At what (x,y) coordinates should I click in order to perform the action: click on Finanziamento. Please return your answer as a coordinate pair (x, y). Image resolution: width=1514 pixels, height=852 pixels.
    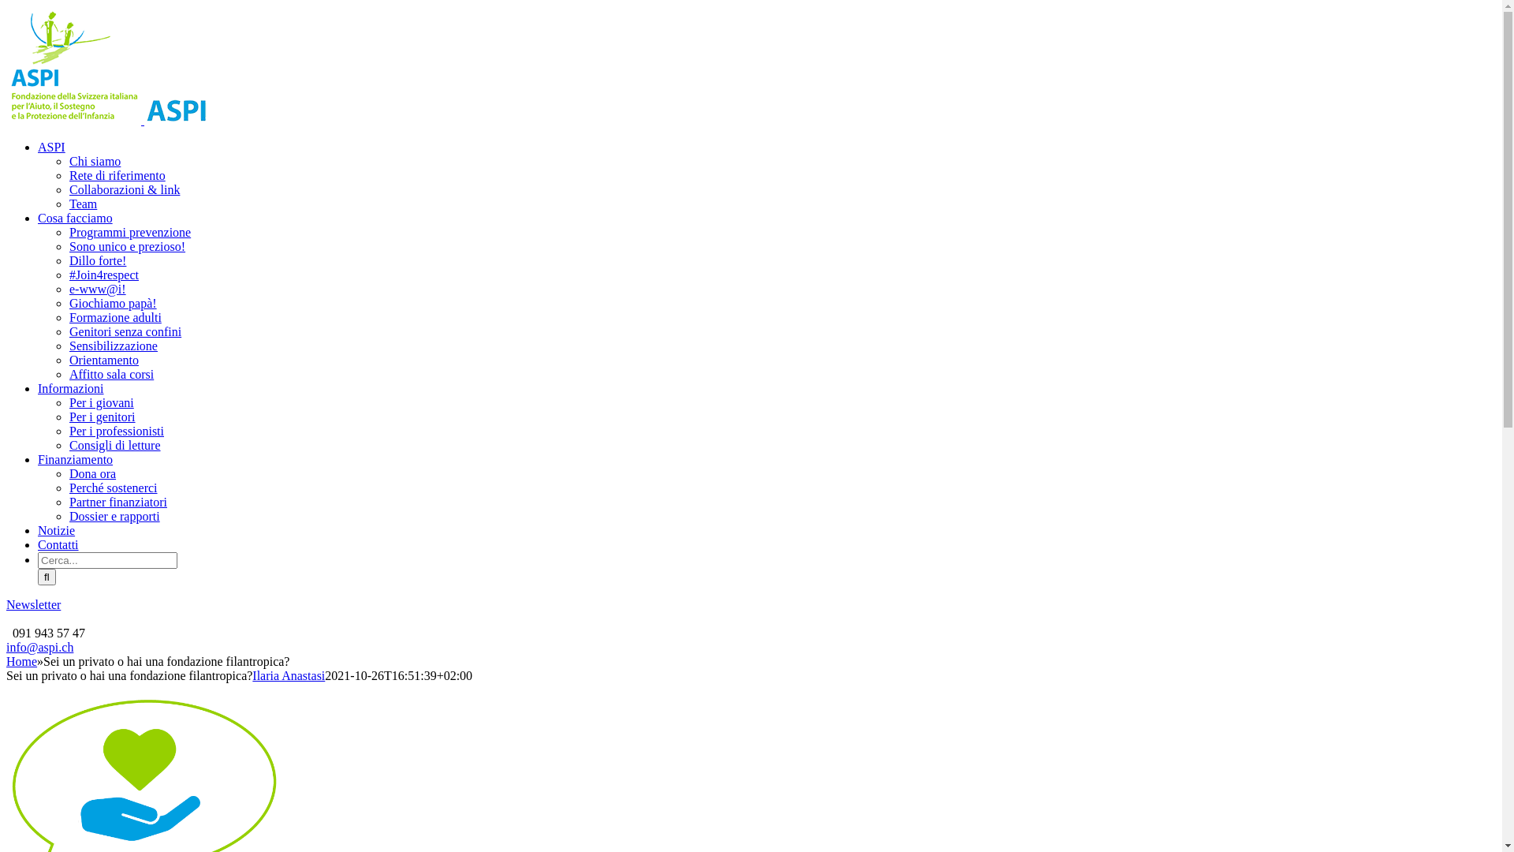
    Looking at the image, I should click on (76, 459).